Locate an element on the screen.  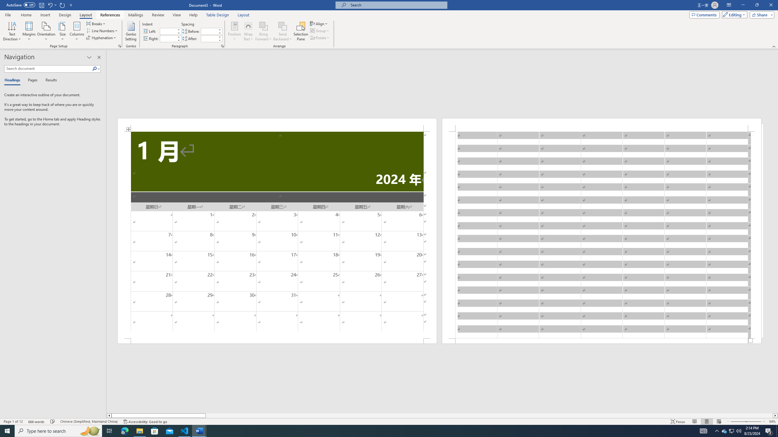
Class: NetUIScrollBar is located at coordinates (442, 415).